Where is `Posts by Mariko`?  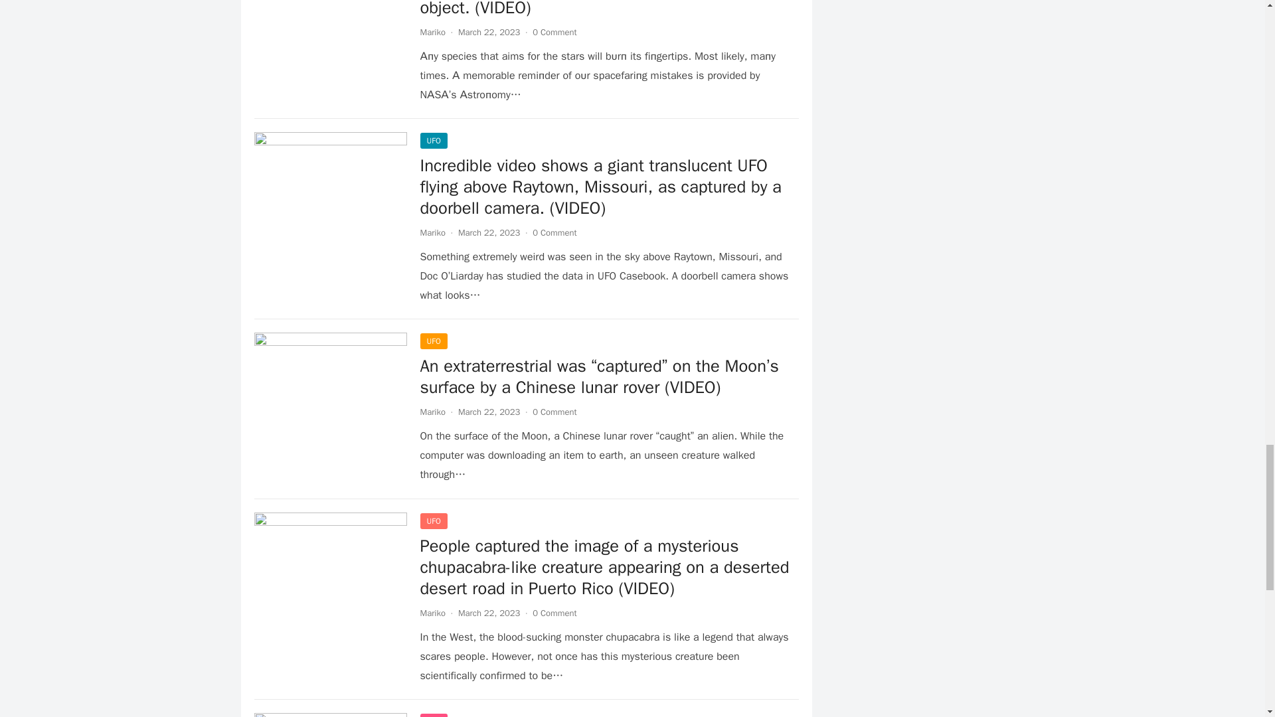 Posts by Mariko is located at coordinates (432, 613).